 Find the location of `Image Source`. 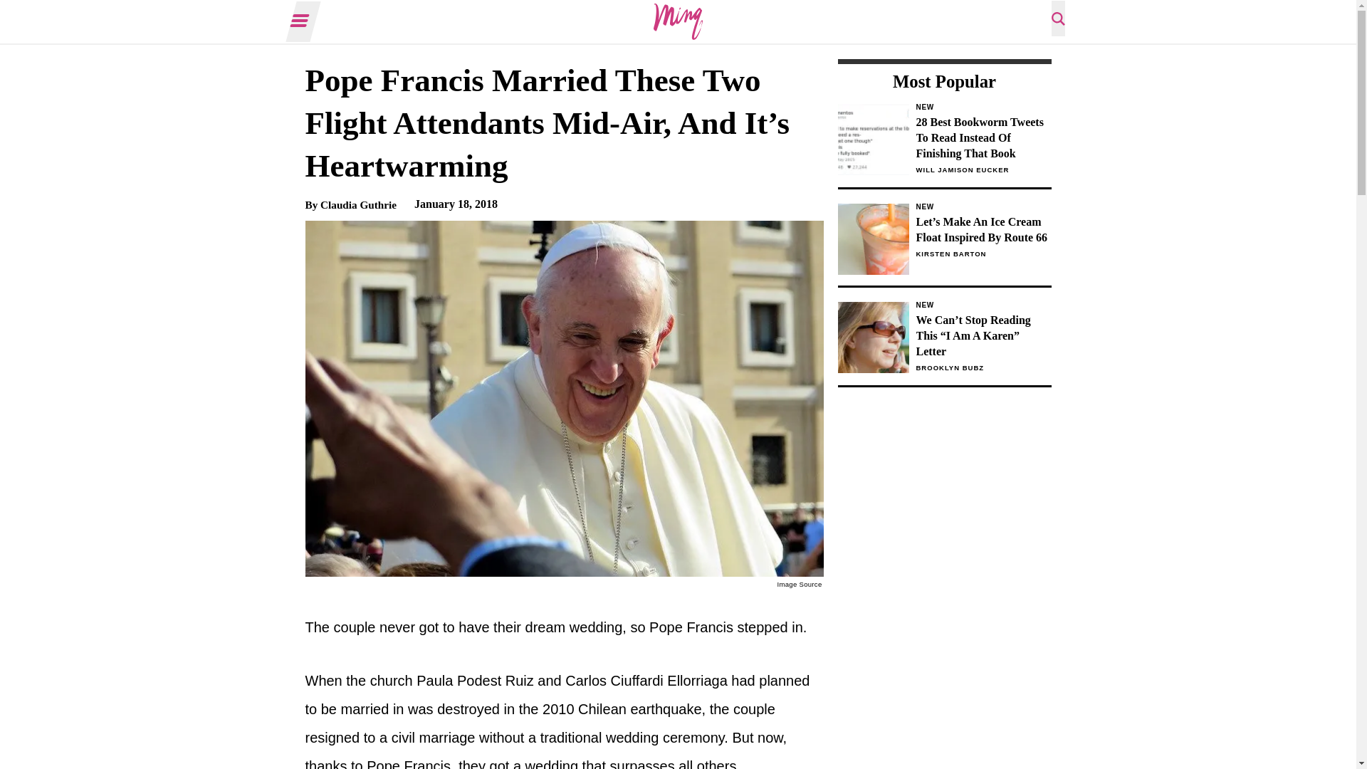

Image Source is located at coordinates (800, 584).